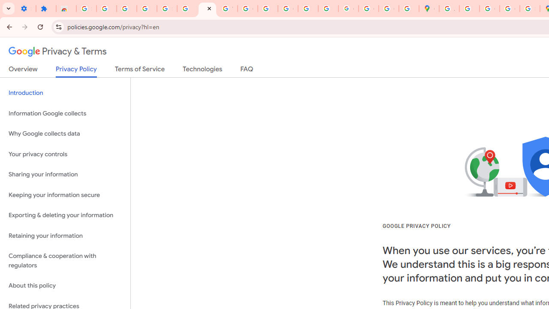 Image resolution: width=549 pixels, height=309 pixels. I want to click on Why Google collects data, so click(65, 134).